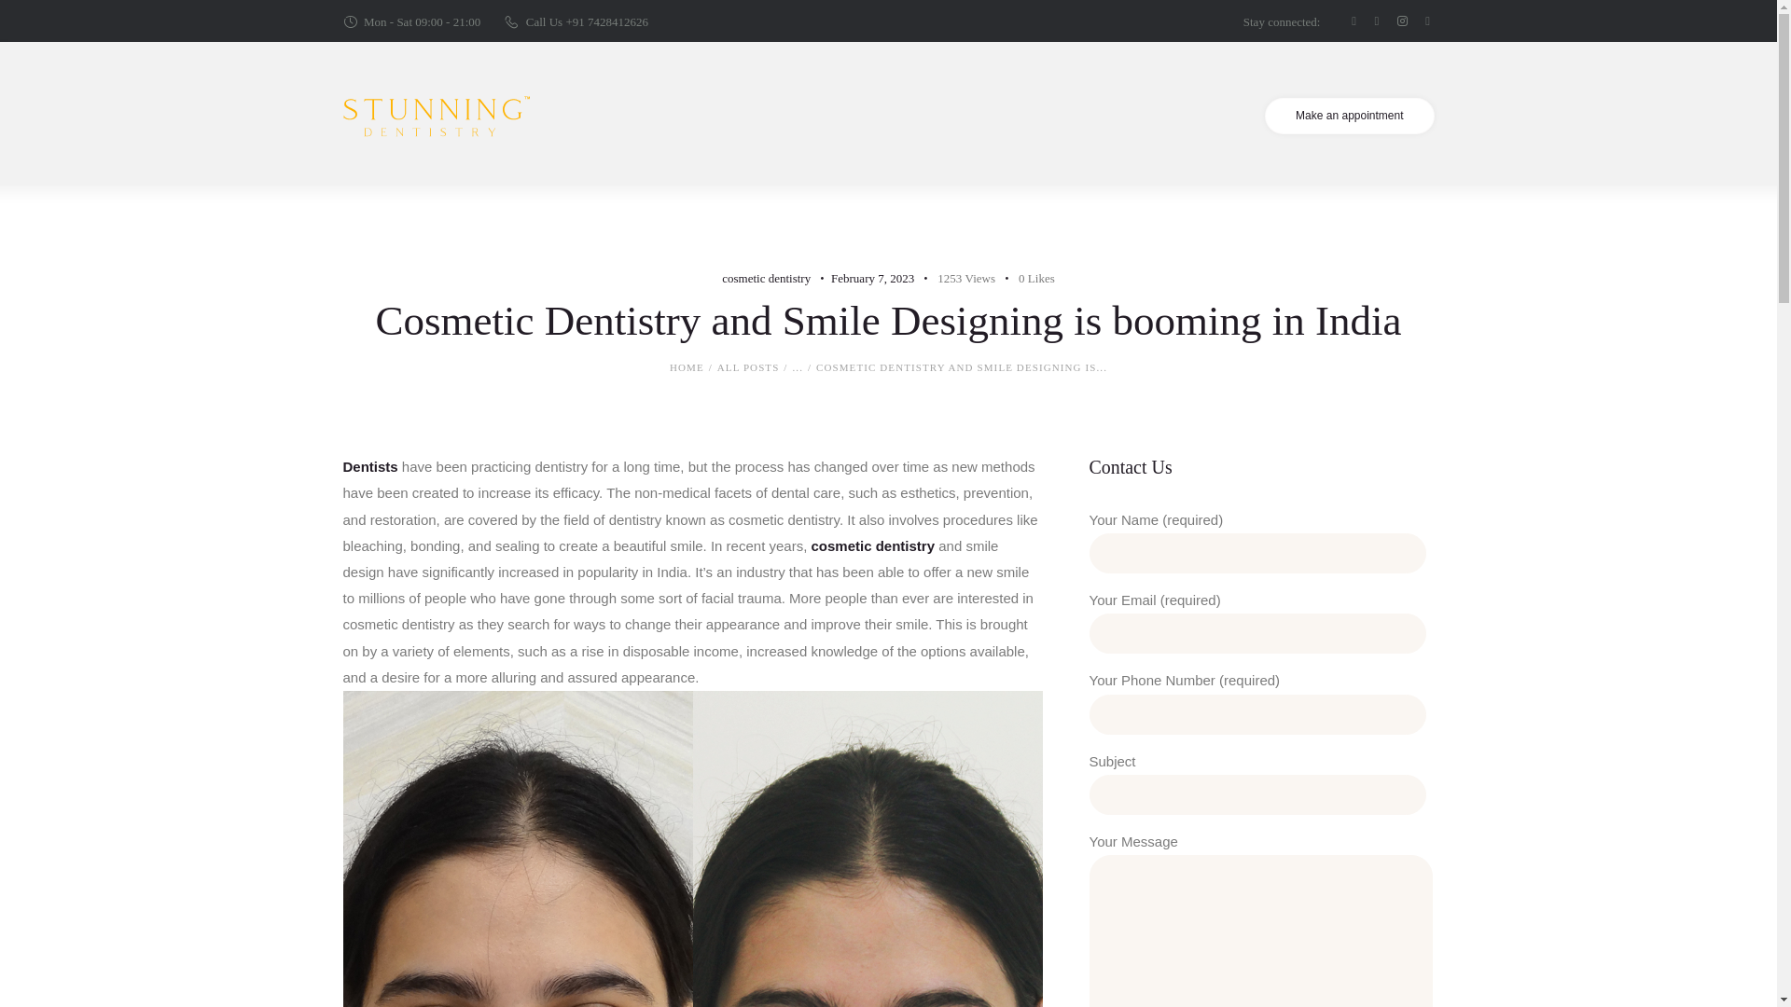 The width and height of the screenshot is (1791, 1007). What do you see at coordinates (956, 278) in the screenshot?
I see `1253Views` at bounding box center [956, 278].